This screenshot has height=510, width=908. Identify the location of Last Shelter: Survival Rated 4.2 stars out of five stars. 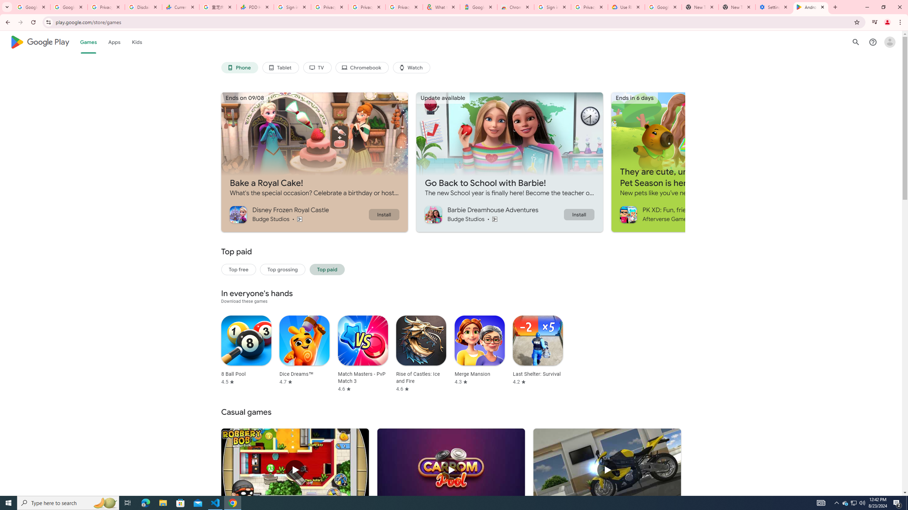
(538, 350).